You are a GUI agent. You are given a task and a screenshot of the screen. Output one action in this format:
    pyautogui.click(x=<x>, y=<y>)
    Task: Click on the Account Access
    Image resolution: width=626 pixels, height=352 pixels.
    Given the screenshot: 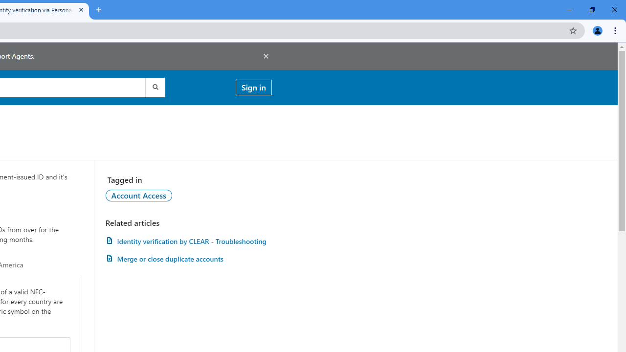 What is the action you would take?
    pyautogui.click(x=139, y=195)
    